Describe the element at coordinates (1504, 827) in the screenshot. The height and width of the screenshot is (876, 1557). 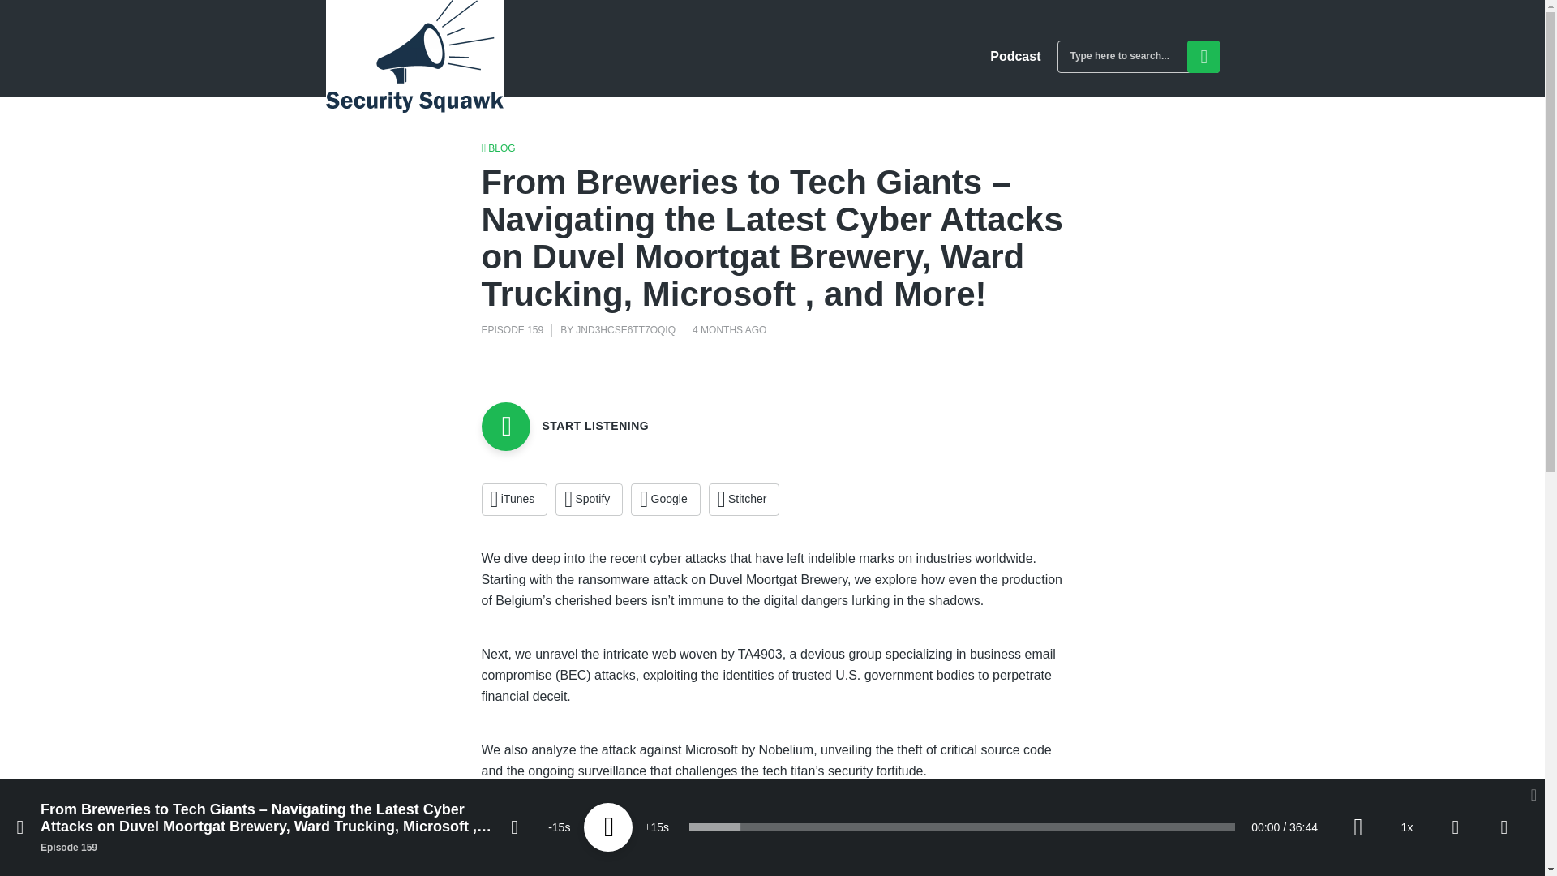
I see `share` at that location.